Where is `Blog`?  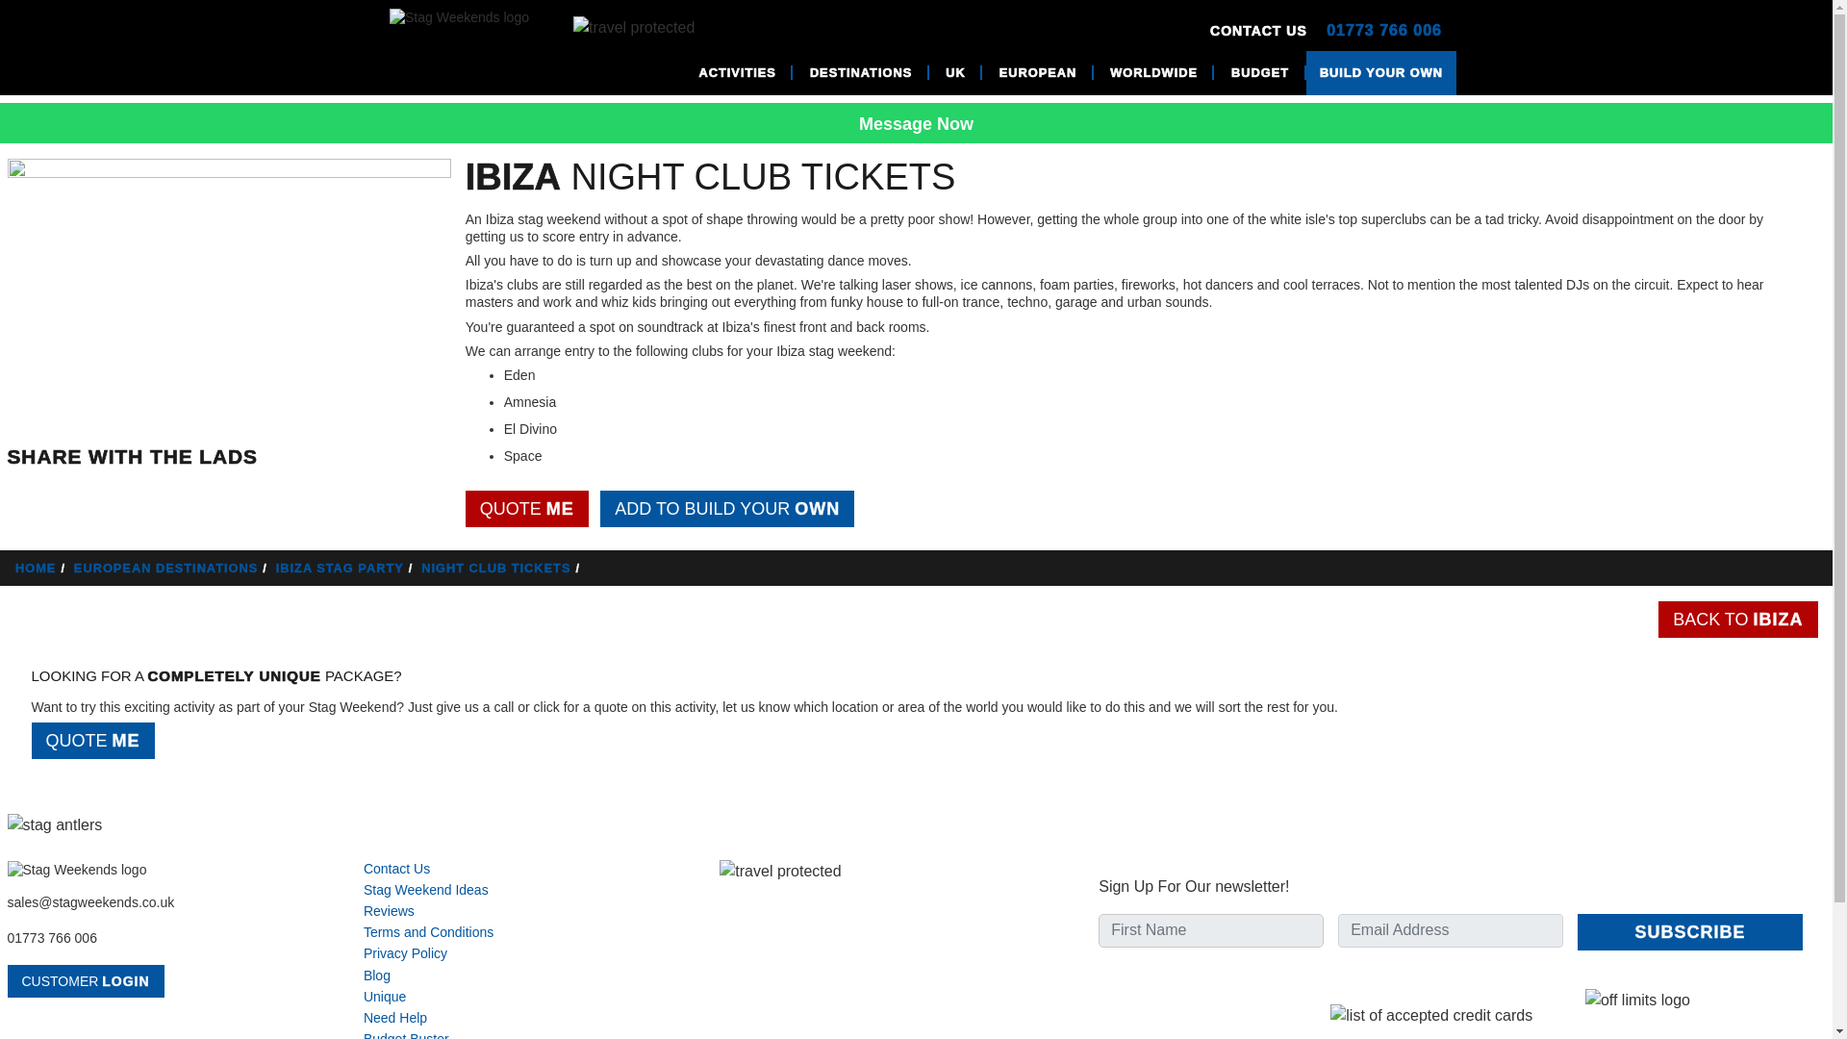
Blog is located at coordinates (377, 975).